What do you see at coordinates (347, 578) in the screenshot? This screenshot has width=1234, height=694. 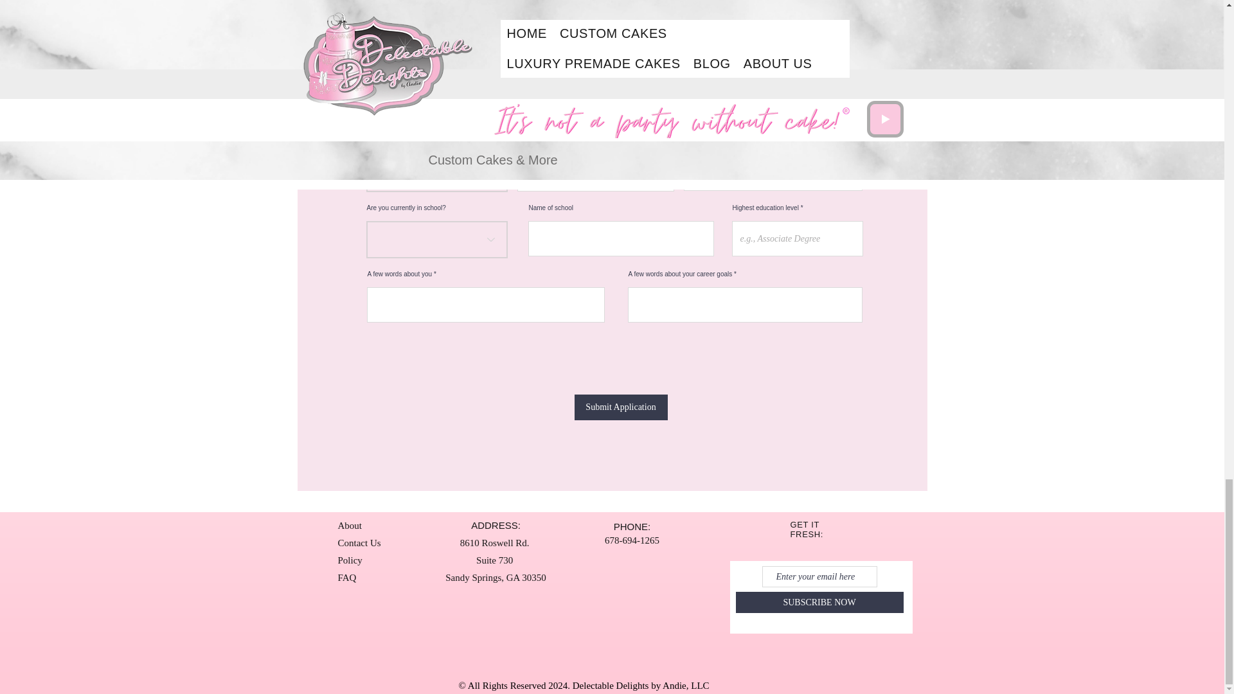 I see `FAQ` at bounding box center [347, 578].